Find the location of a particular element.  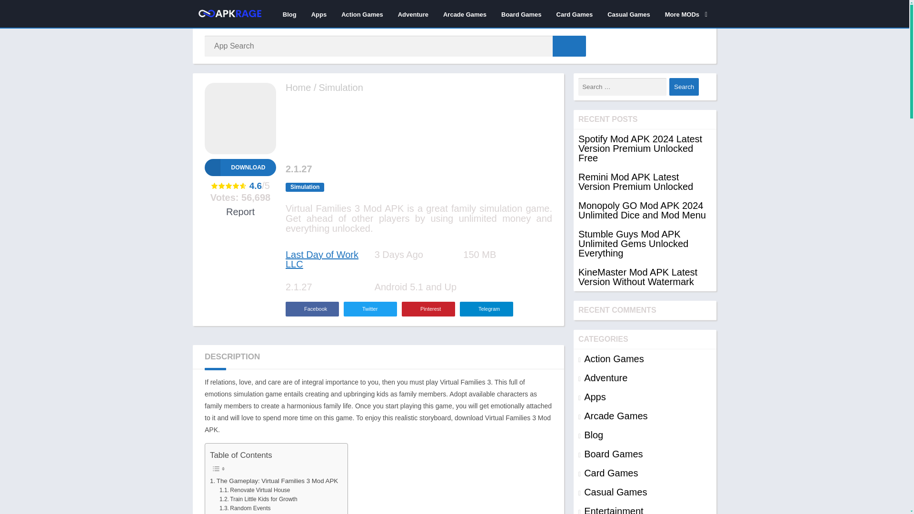

Download is located at coordinates (240, 168).